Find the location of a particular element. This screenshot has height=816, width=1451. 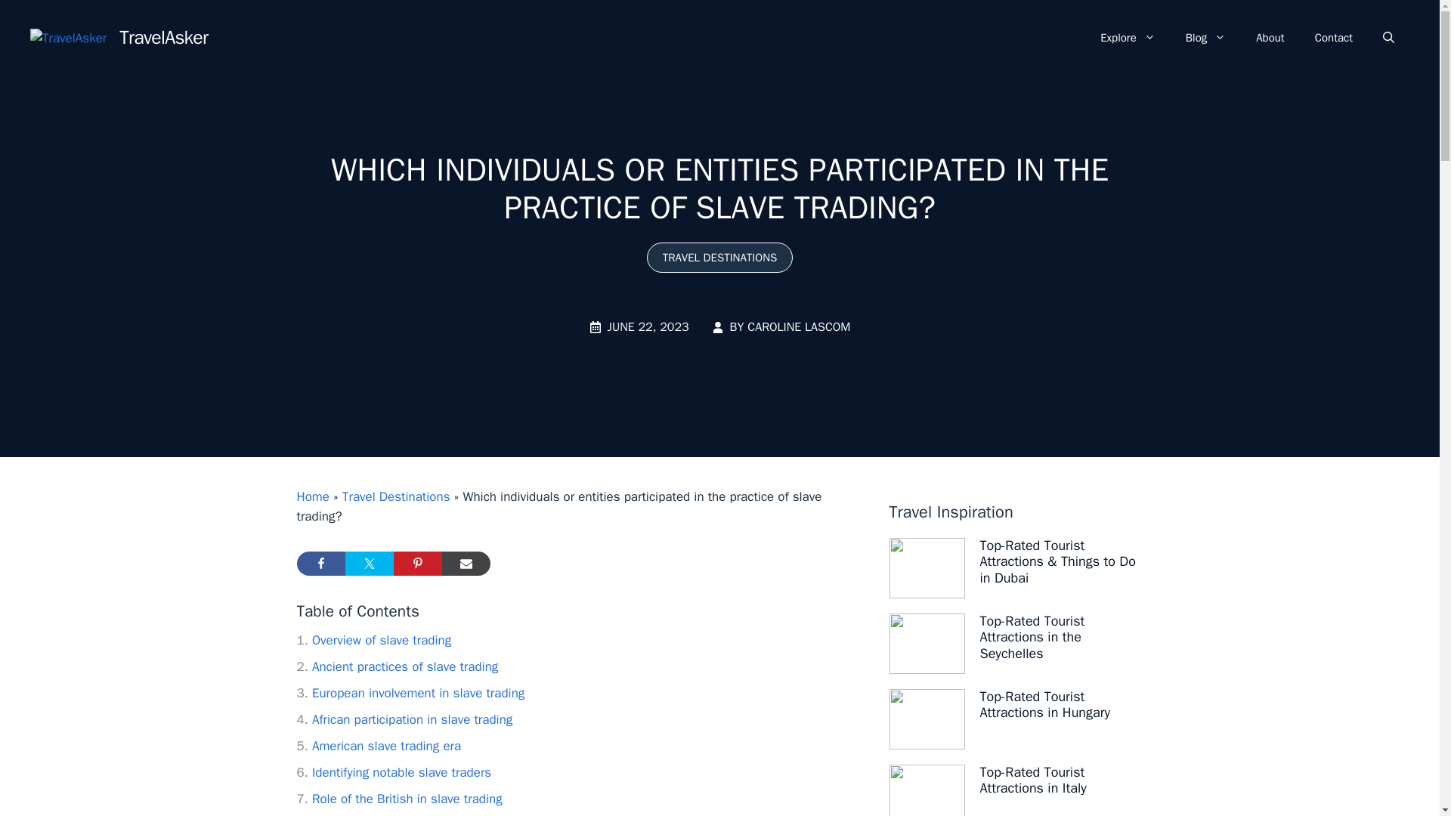

Share via Email is located at coordinates (466, 564).